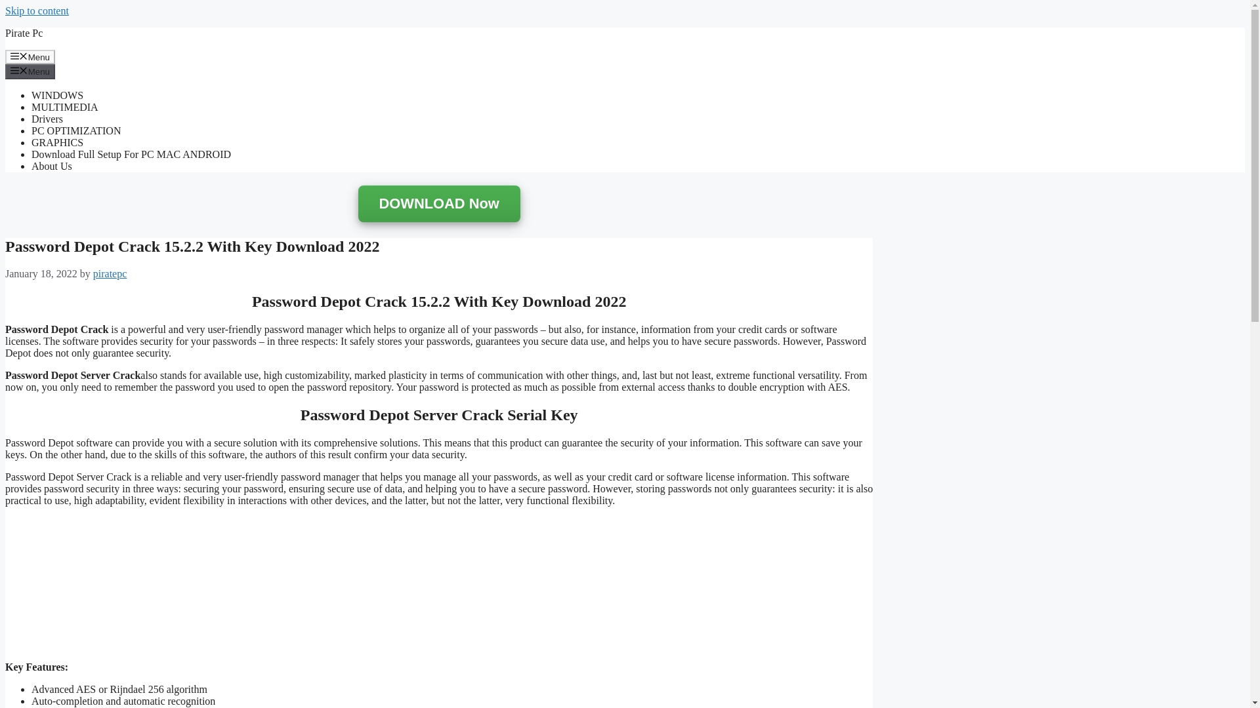 This screenshot has width=1260, height=708. I want to click on DOWNLOAD Now, so click(438, 205).